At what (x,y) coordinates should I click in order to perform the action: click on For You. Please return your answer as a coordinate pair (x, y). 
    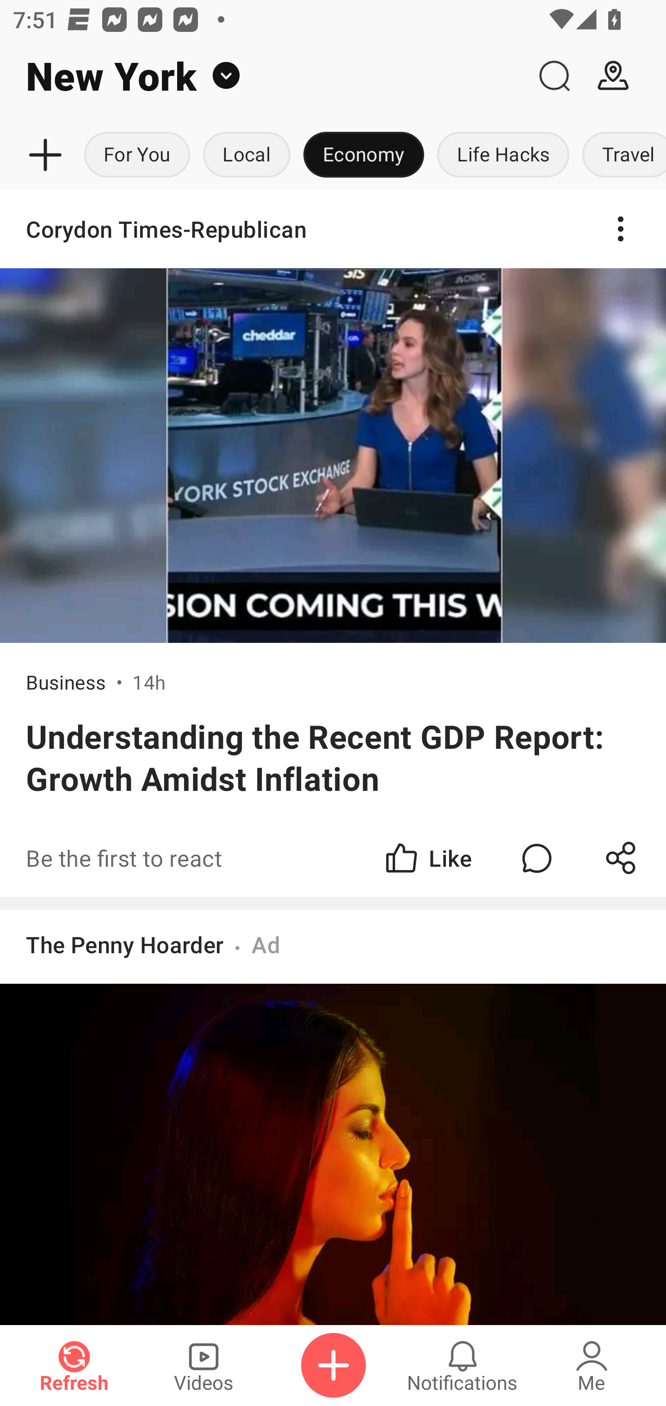
    Looking at the image, I should click on (137, 155).